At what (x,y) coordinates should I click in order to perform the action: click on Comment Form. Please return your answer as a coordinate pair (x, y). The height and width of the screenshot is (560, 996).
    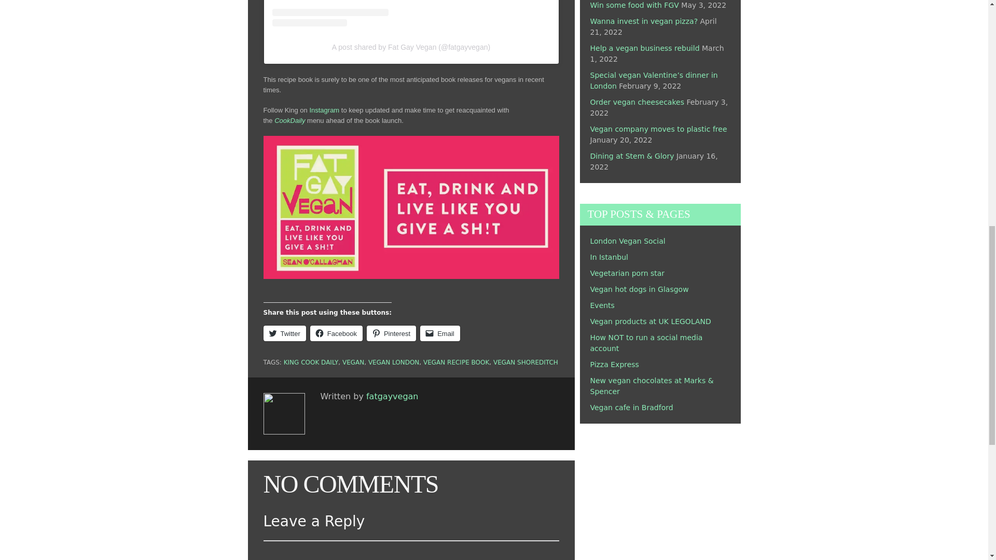
    Looking at the image, I should click on (411, 550).